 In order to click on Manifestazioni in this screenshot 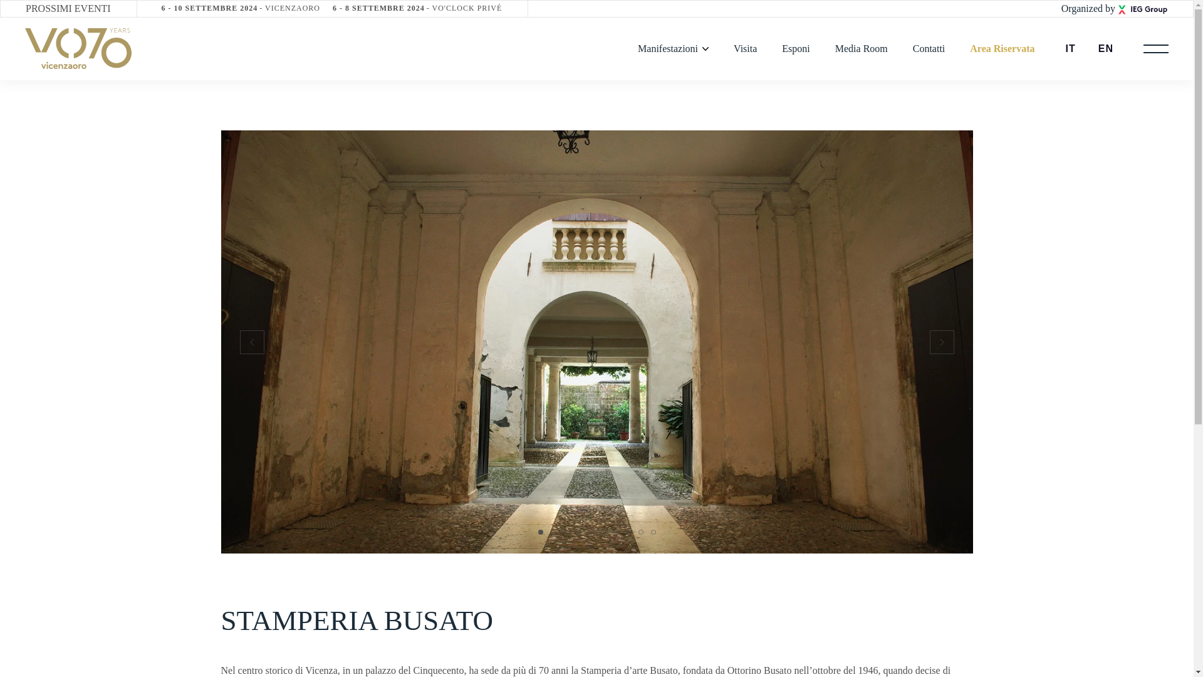, I will do `click(1002, 49)`.